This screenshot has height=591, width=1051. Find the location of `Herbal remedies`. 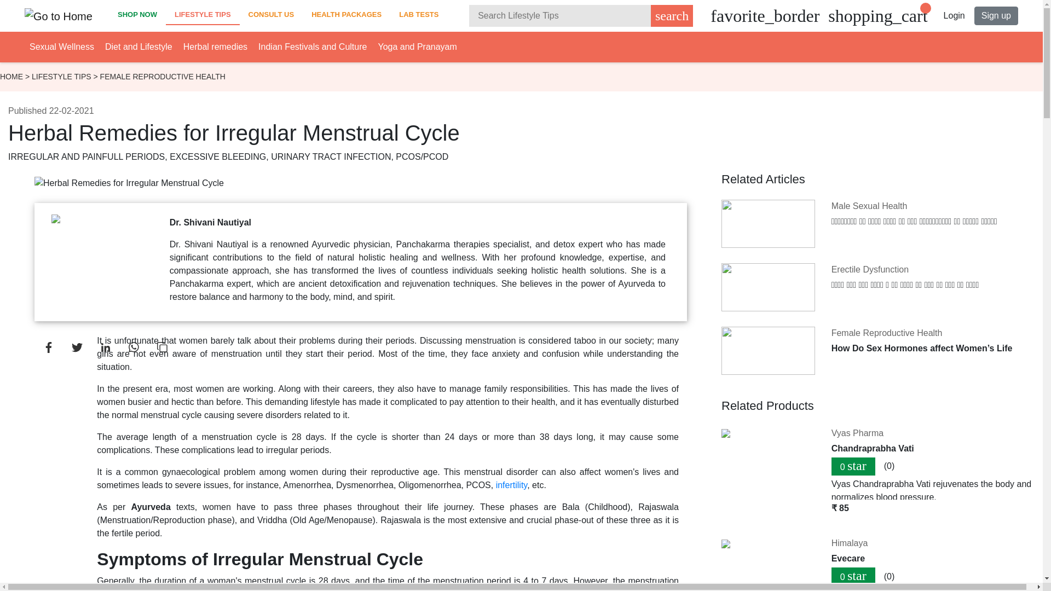

Herbal remedies is located at coordinates (215, 46).